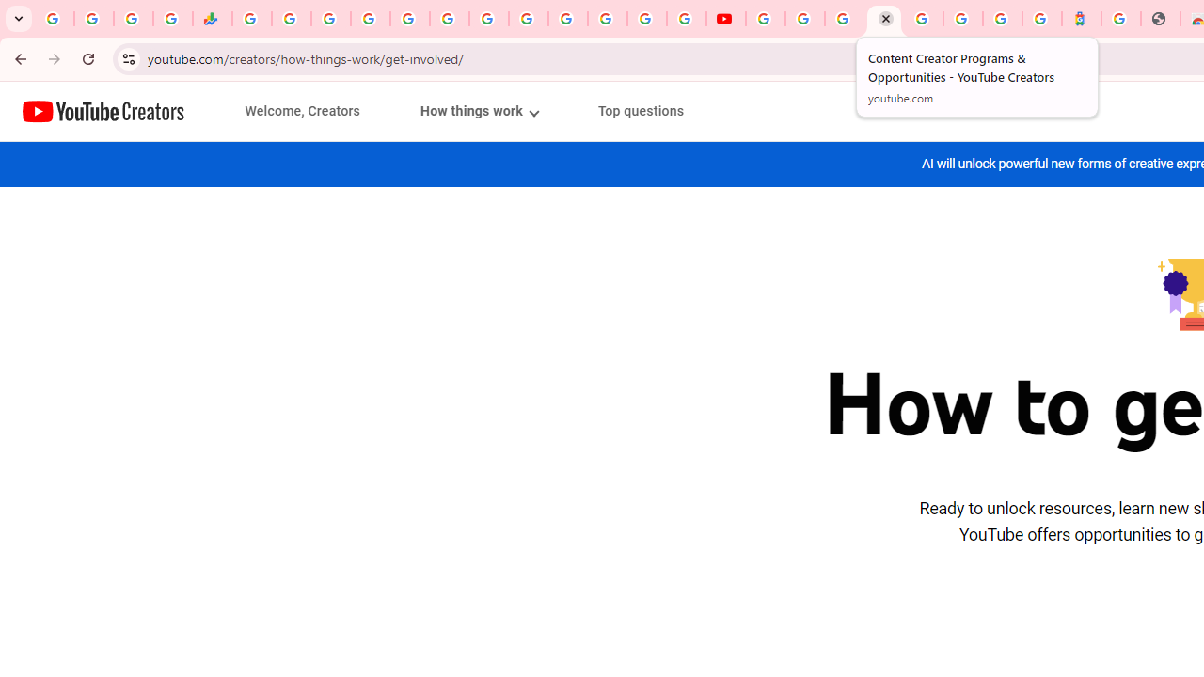 The height and width of the screenshot is (677, 1204). Describe the element at coordinates (55, 19) in the screenshot. I see `Google Workspace Admin Community` at that location.